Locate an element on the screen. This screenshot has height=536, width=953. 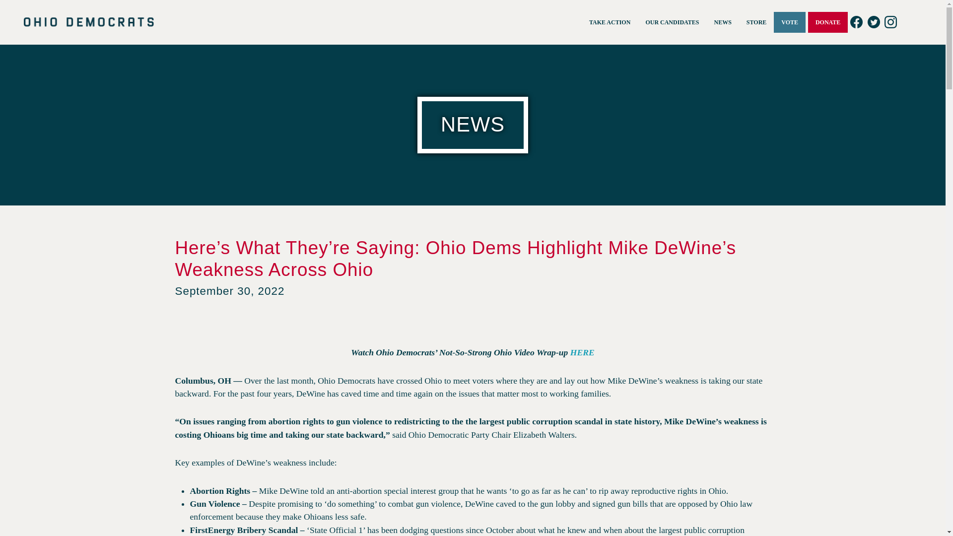
TAKE ACTION is located at coordinates (610, 22).